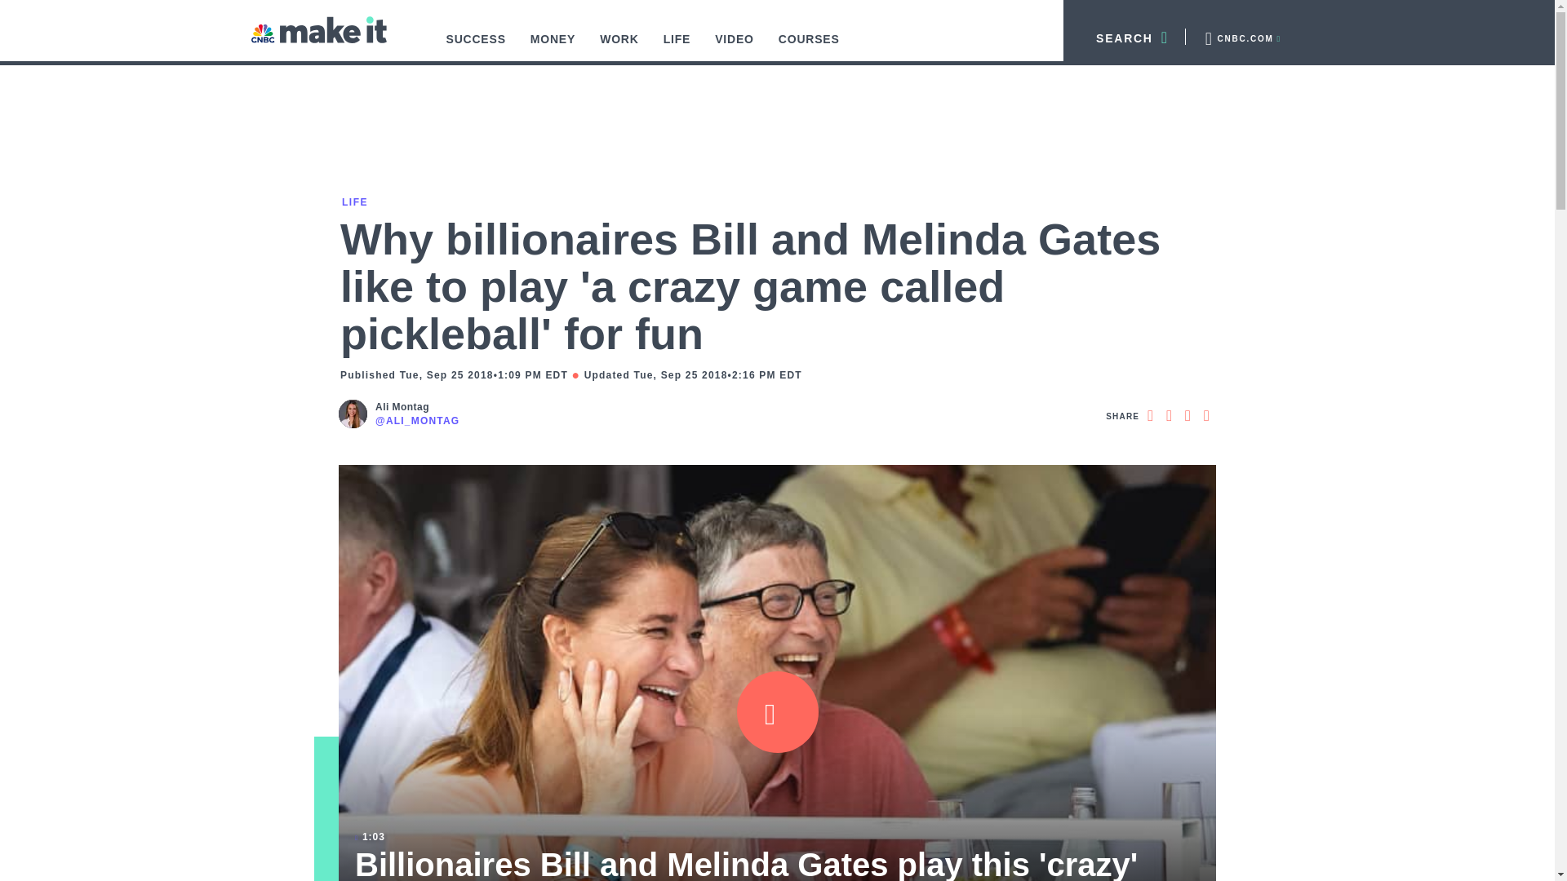  What do you see at coordinates (1187, 415) in the screenshot?
I see `Share Article via LinkedIn` at bounding box center [1187, 415].